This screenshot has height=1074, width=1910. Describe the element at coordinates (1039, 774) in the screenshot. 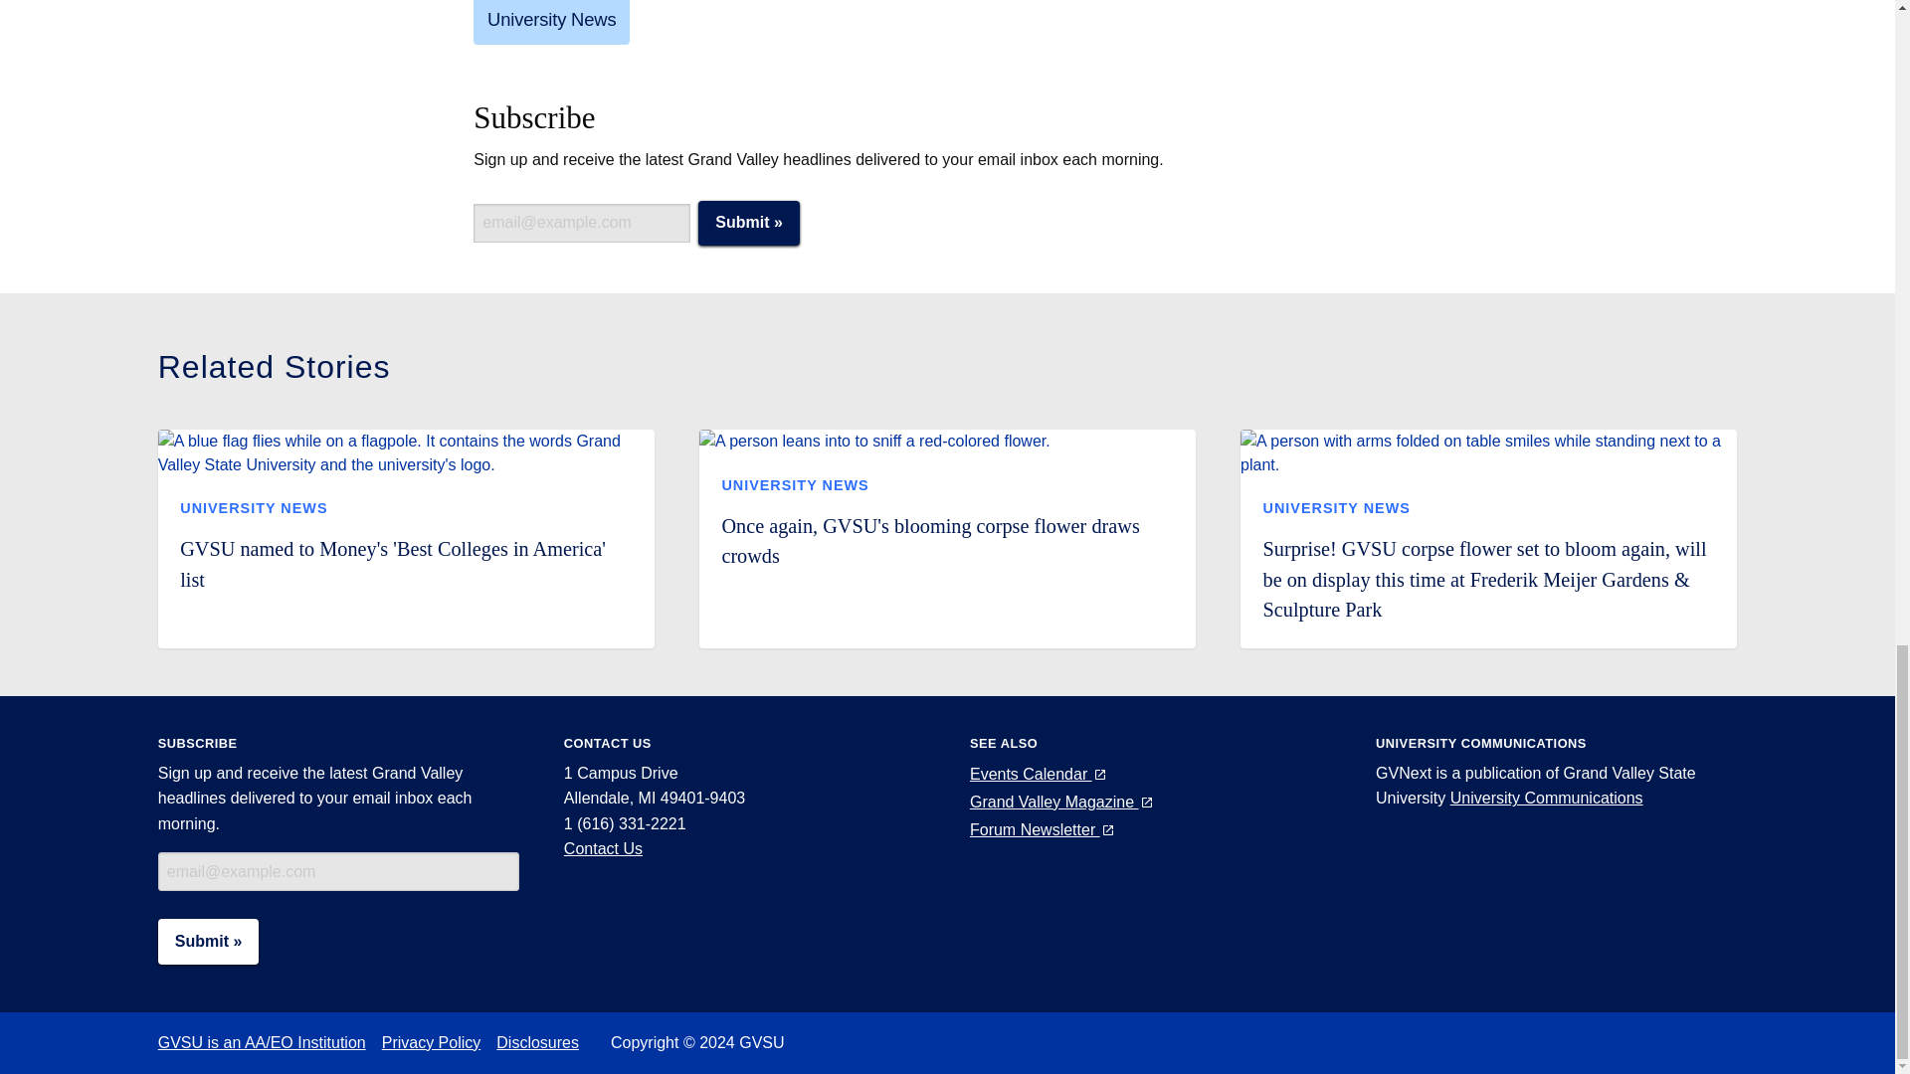

I see `Events Calendar` at that location.